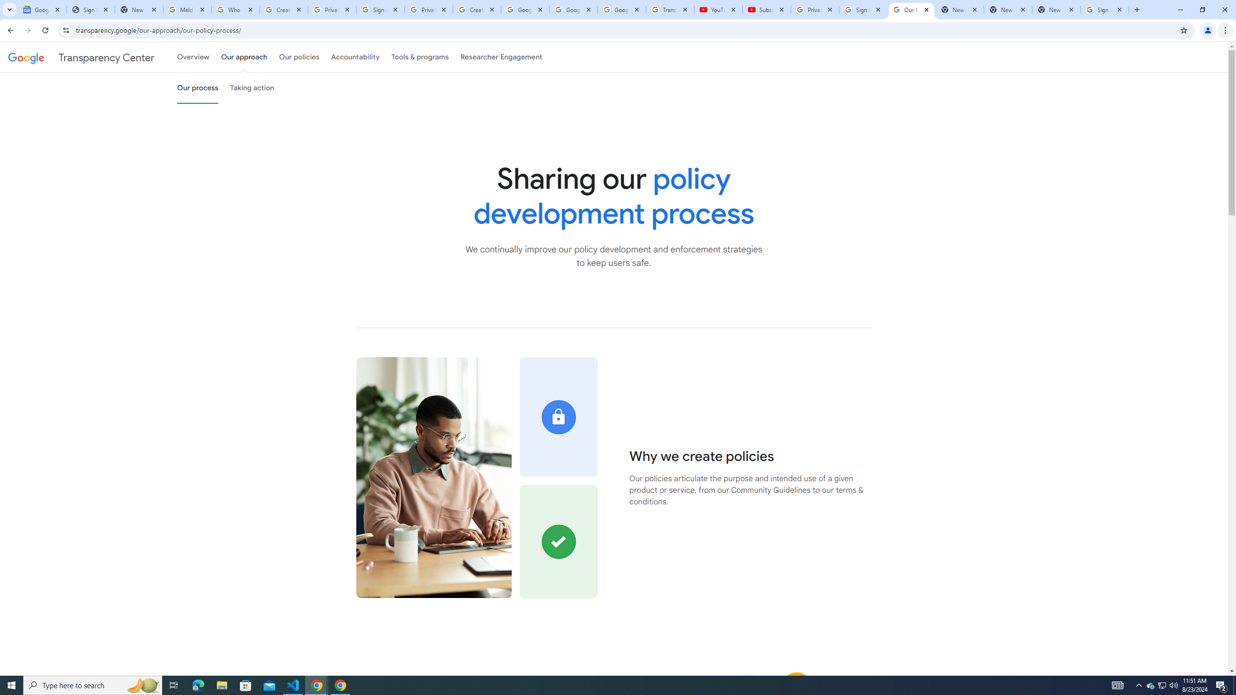 The height and width of the screenshot is (695, 1236). What do you see at coordinates (42, 10) in the screenshot?
I see `Google News` at bounding box center [42, 10].